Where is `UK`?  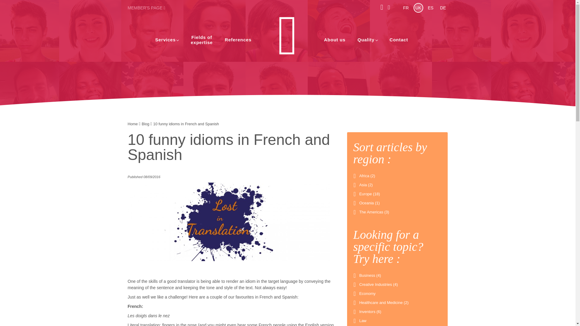 UK is located at coordinates (443, 8).